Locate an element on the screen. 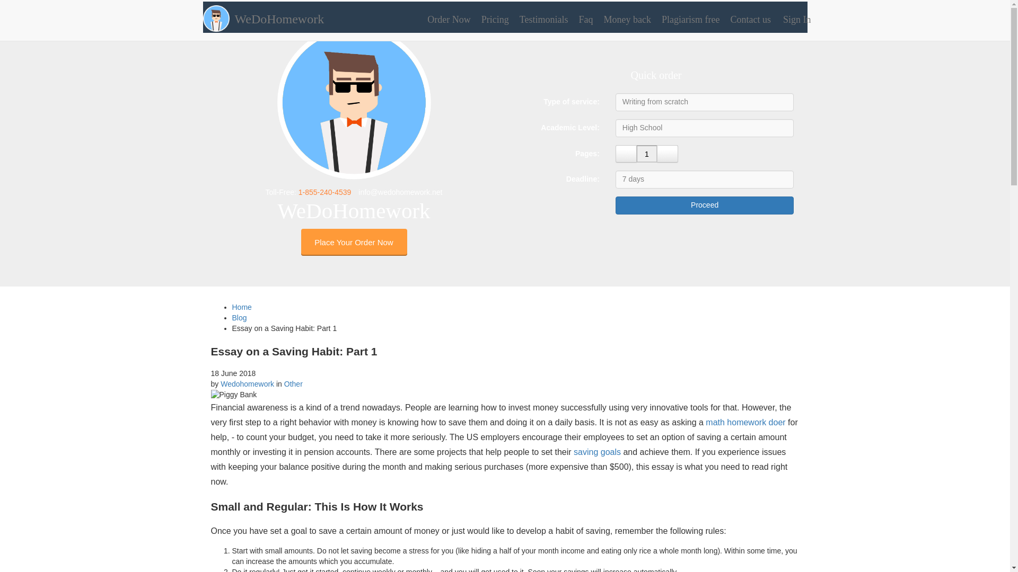 The image size is (1018, 572). Order Now is located at coordinates (447, 19).